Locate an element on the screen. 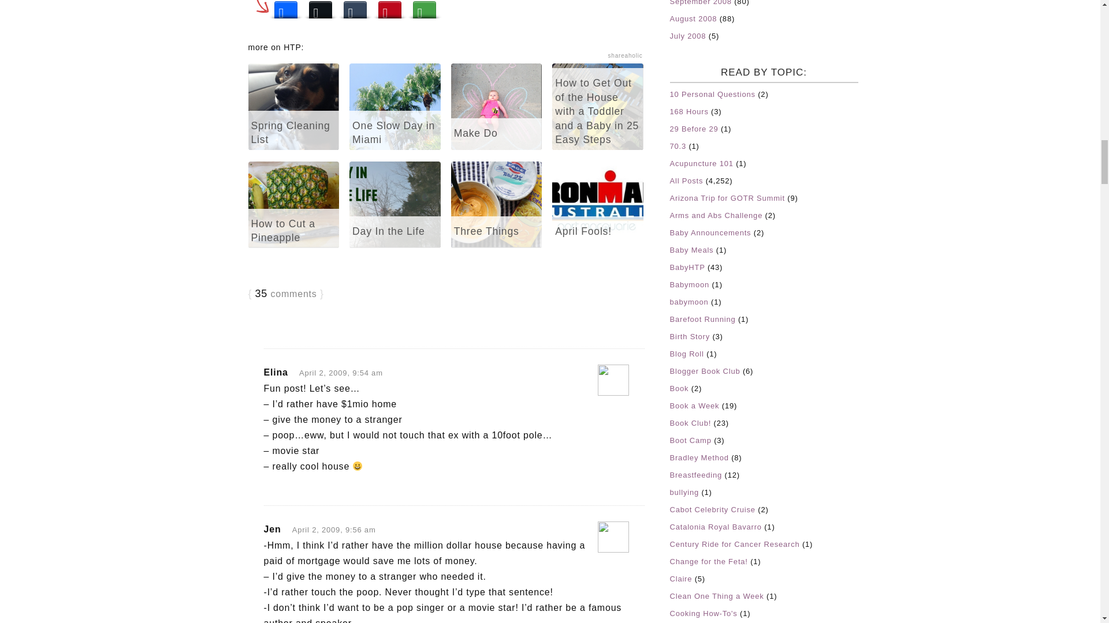 The width and height of the screenshot is (1109, 623). One Slow Day in Miami is located at coordinates (395, 107).